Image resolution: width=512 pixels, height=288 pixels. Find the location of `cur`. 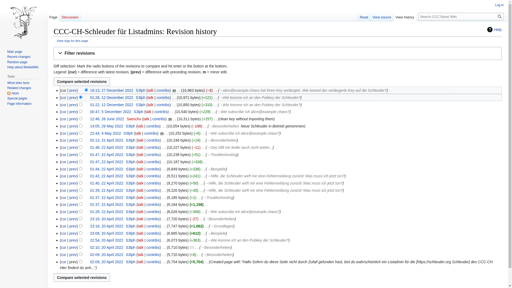

cur is located at coordinates (63, 262).